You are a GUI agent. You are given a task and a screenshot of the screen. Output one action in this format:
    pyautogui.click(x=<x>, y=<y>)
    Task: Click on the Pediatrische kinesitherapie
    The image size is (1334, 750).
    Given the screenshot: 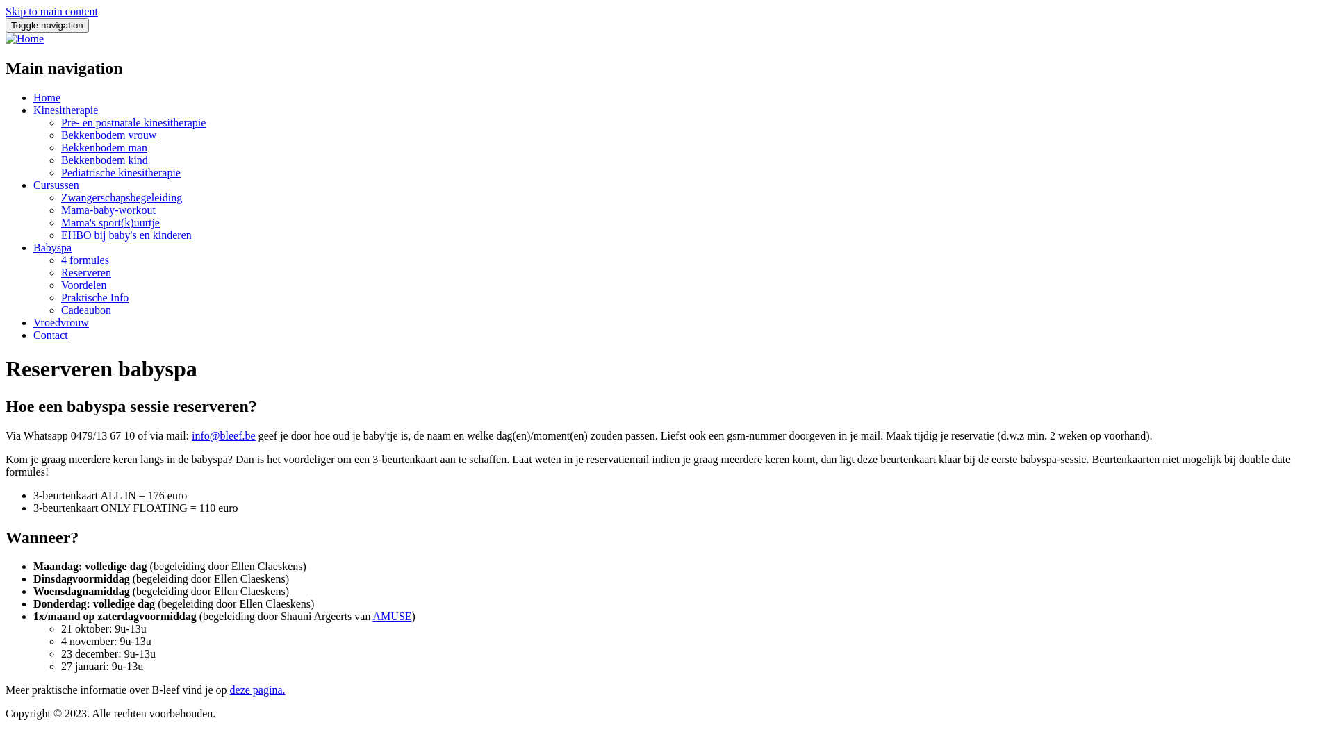 What is the action you would take?
    pyautogui.click(x=121, y=172)
    